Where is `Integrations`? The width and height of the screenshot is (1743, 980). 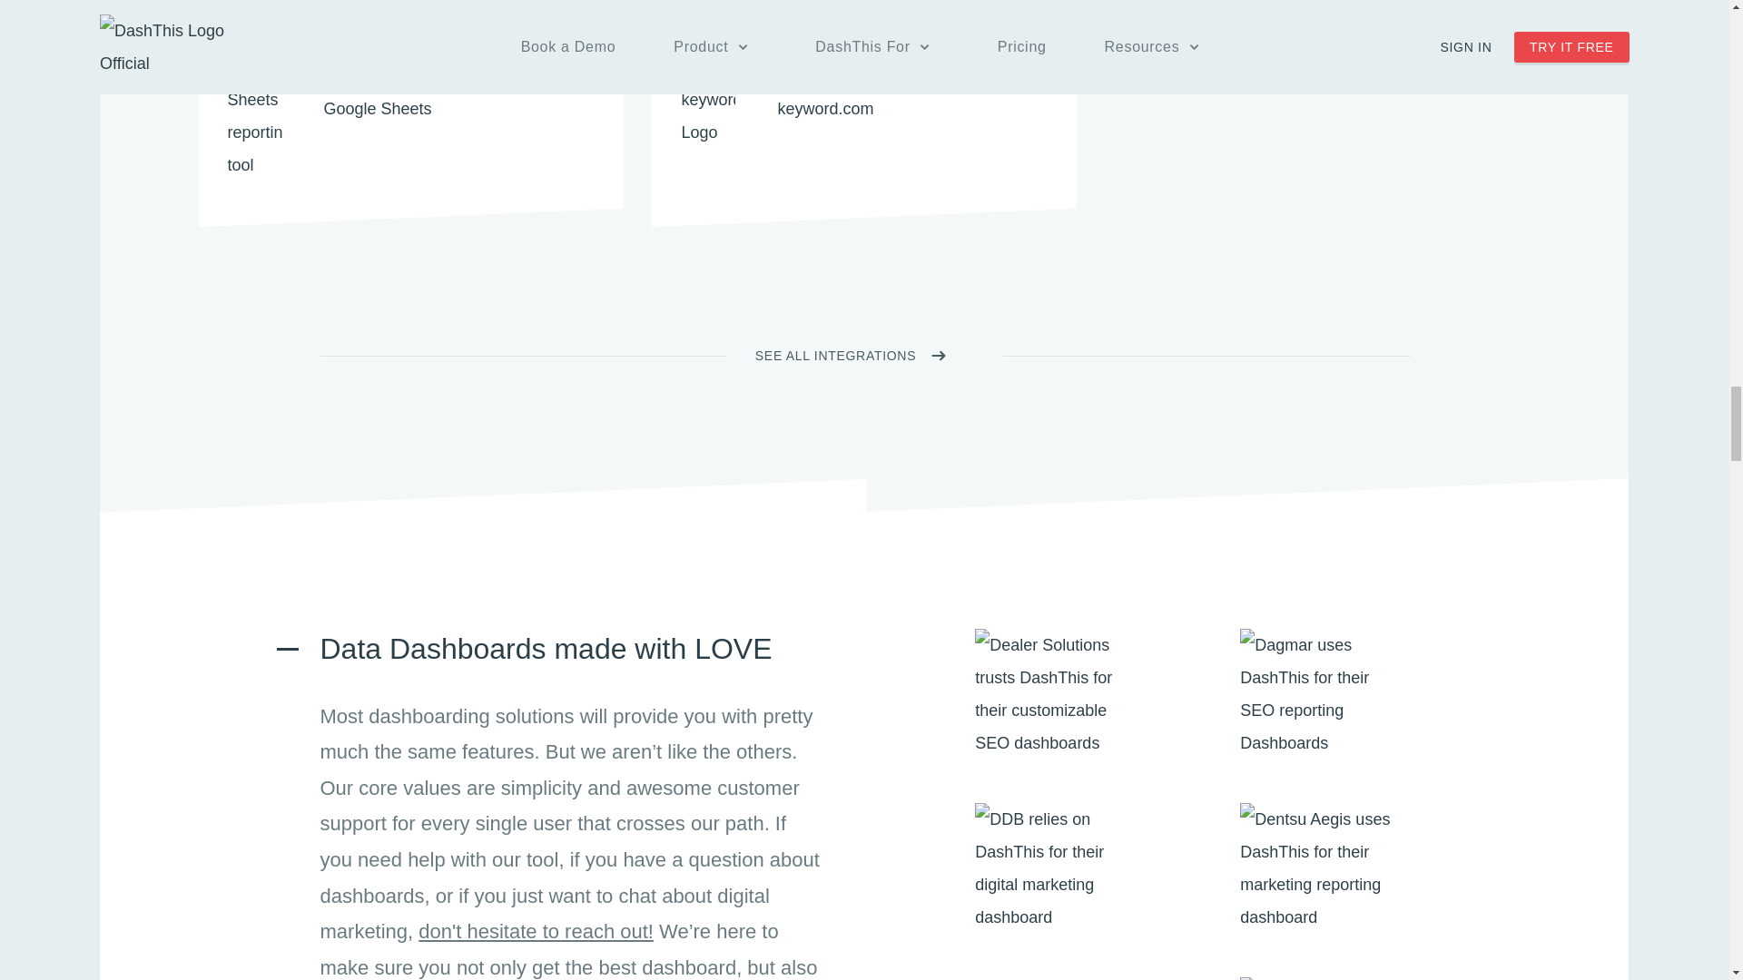
Integrations is located at coordinates (850, 356).